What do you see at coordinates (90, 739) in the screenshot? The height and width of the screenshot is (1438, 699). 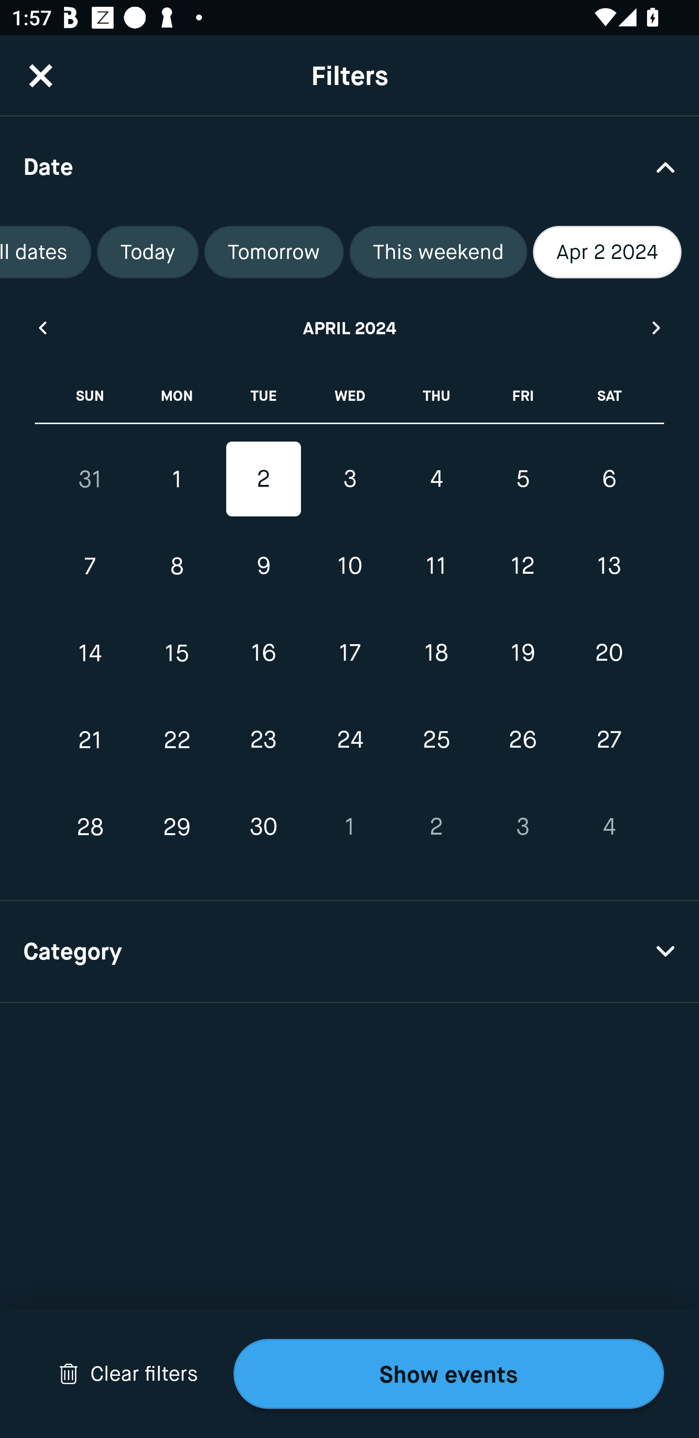 I see `21` at bounding box center [90, 739].